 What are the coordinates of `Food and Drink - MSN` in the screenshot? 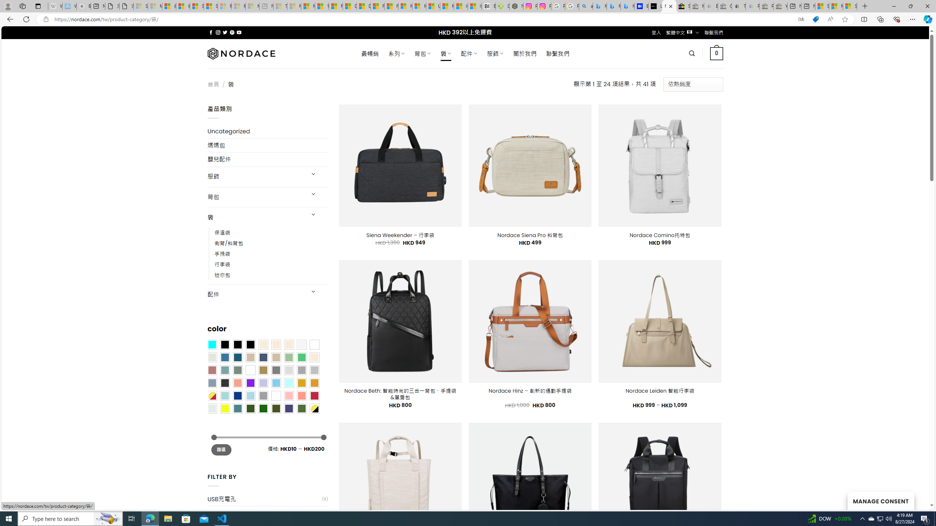 It's located at (336, 6).